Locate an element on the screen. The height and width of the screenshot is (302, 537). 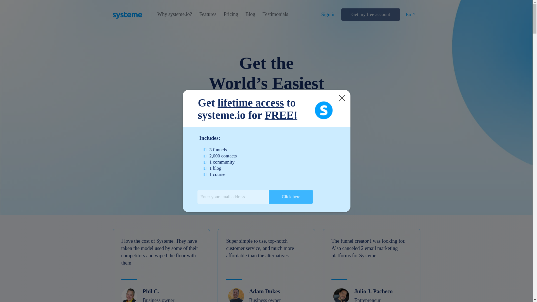
Why systeme.io? is located at coordinates (175, 14).